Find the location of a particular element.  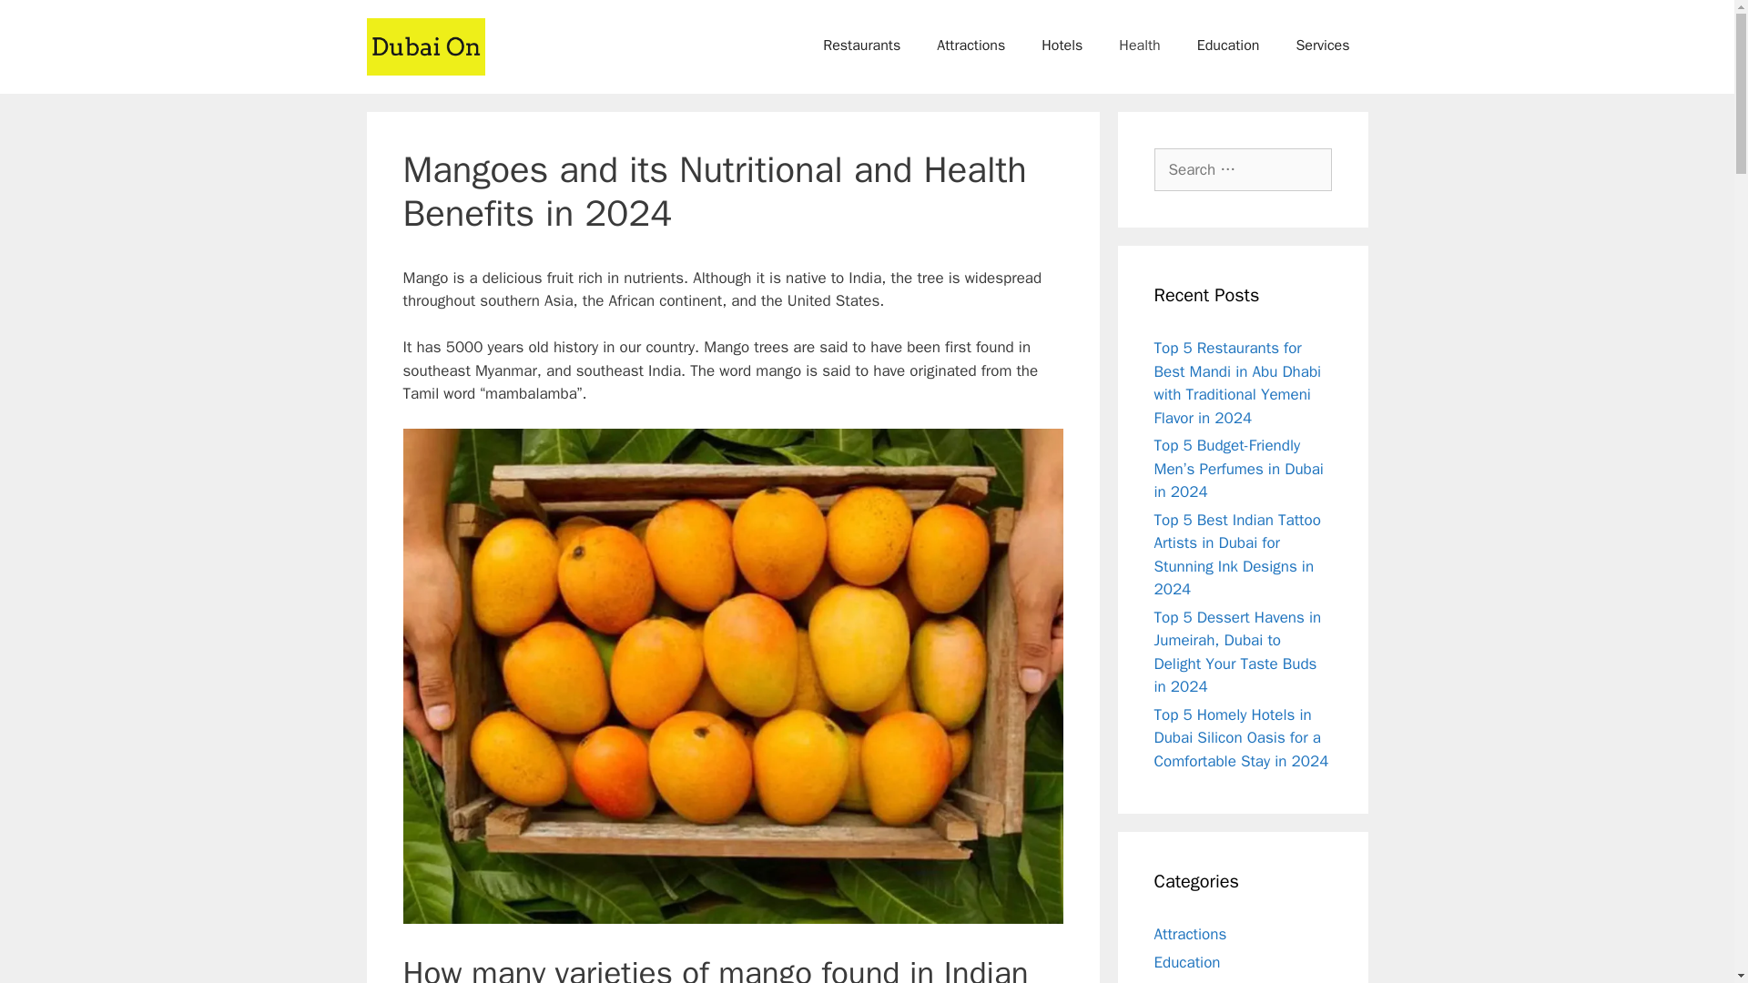

Attractions is located at coordinates (971, 46).